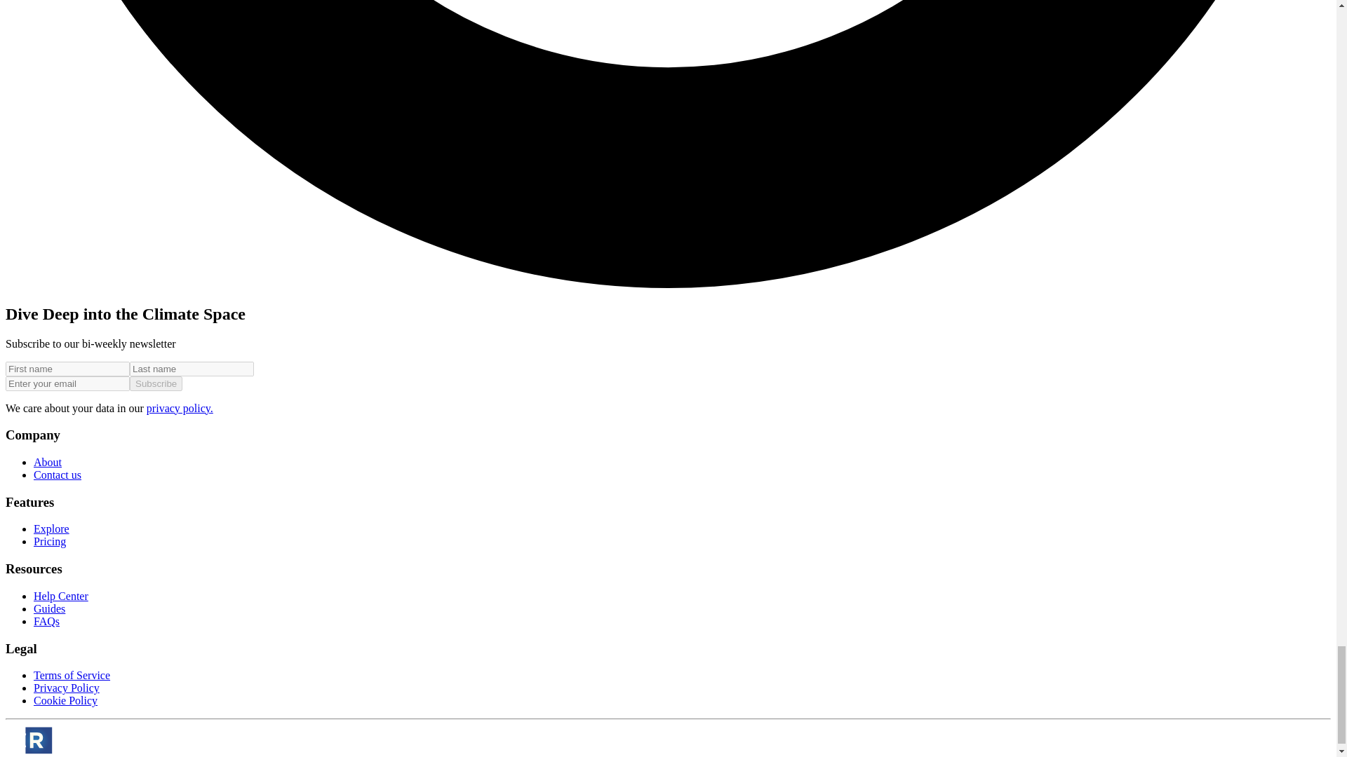 This screenshot has width=1347, height=757. I want to click on Explore, so click(52, 528).